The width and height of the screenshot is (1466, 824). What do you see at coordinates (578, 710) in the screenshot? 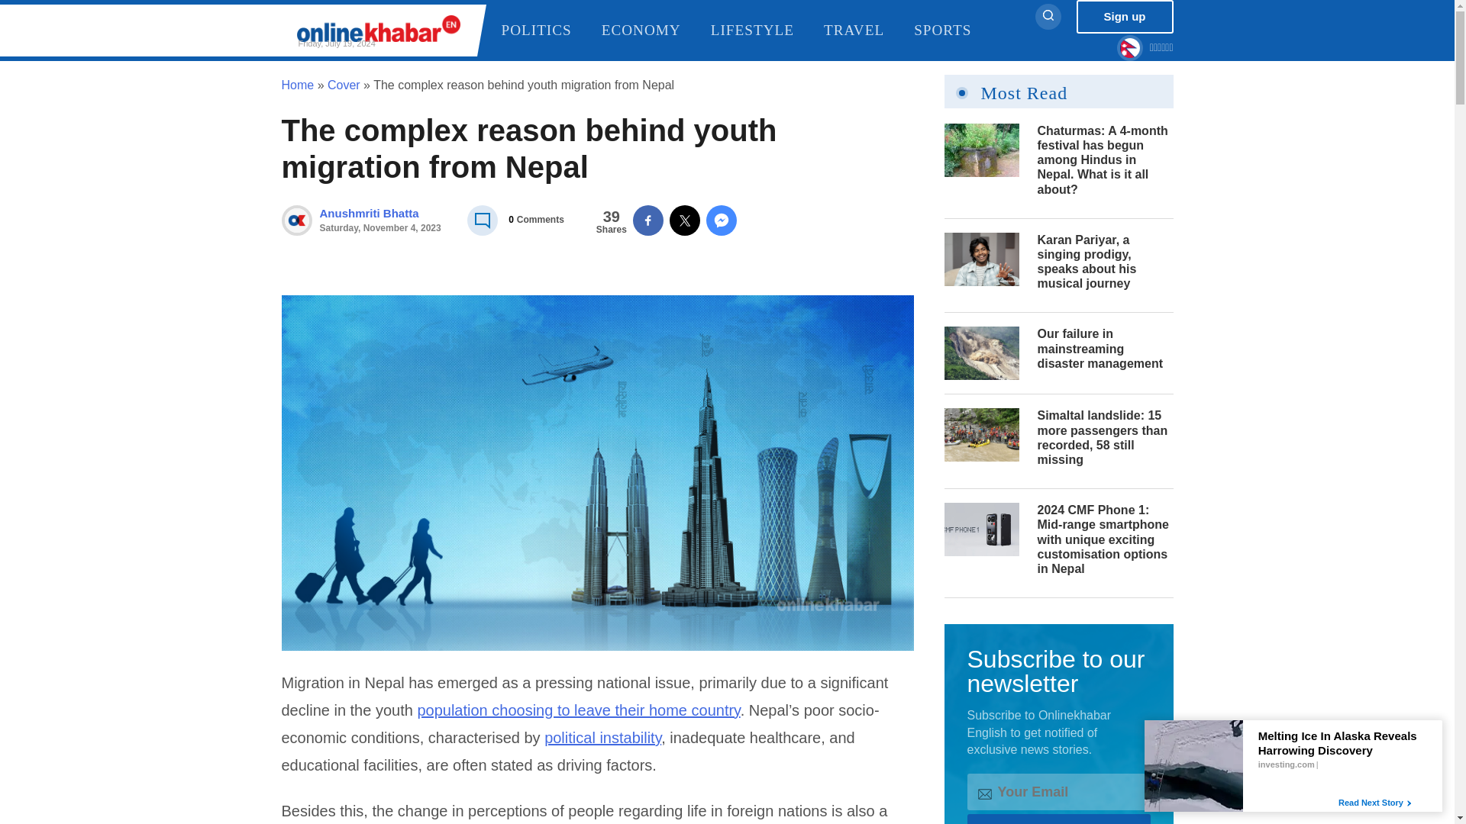
I see `population choosing to leave their home country` at bounding box center [578, 710].